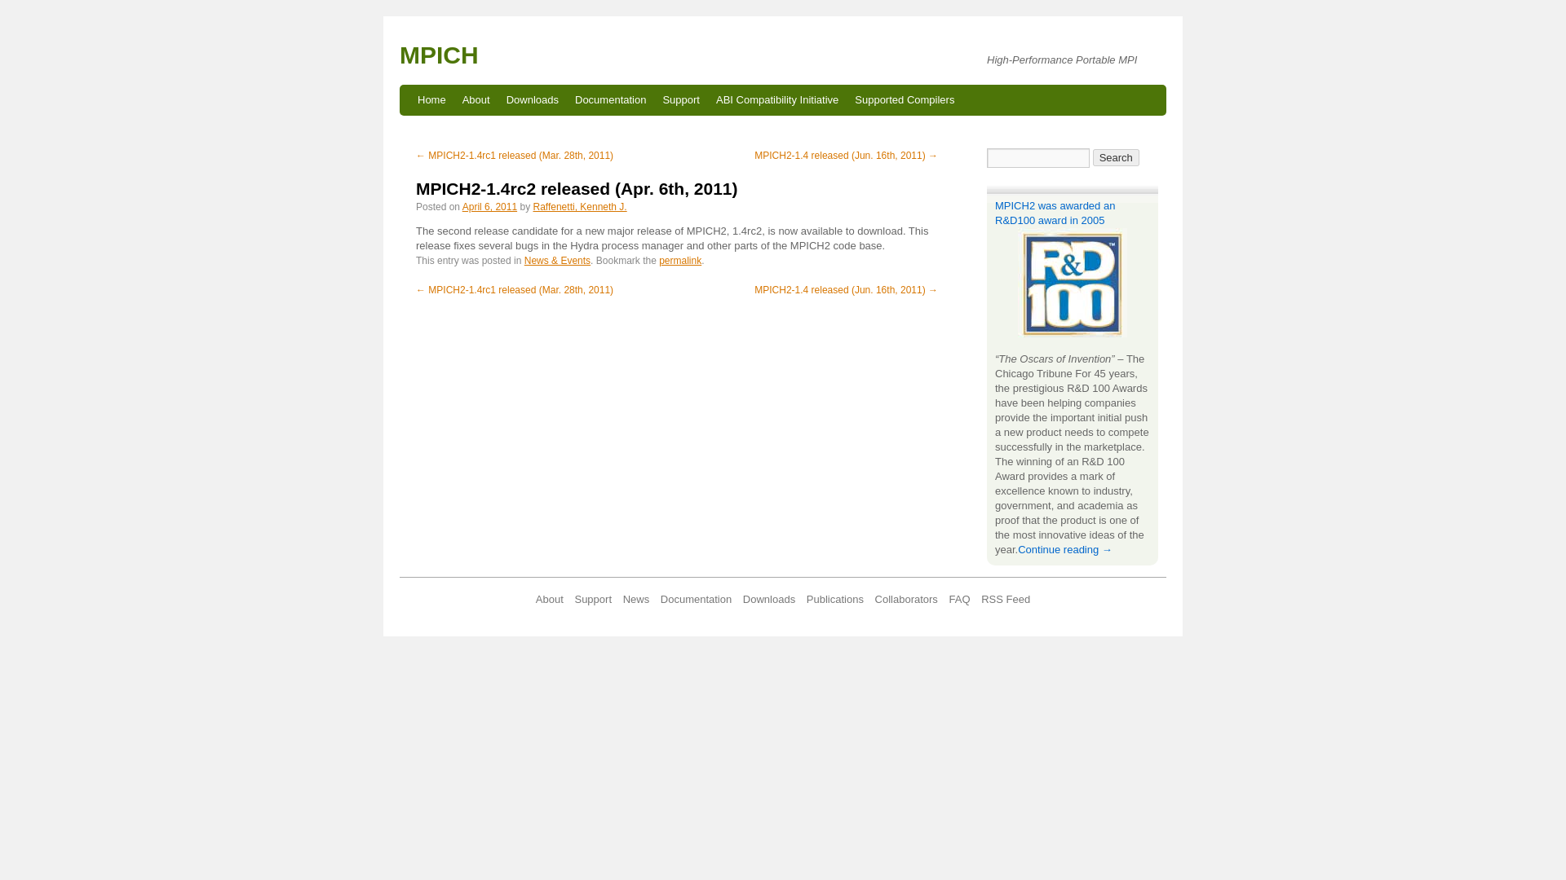  Describe the element at coordinates (579, 207) in the screenshot. I see `Raffenetti, Kenneth J.` at that location.